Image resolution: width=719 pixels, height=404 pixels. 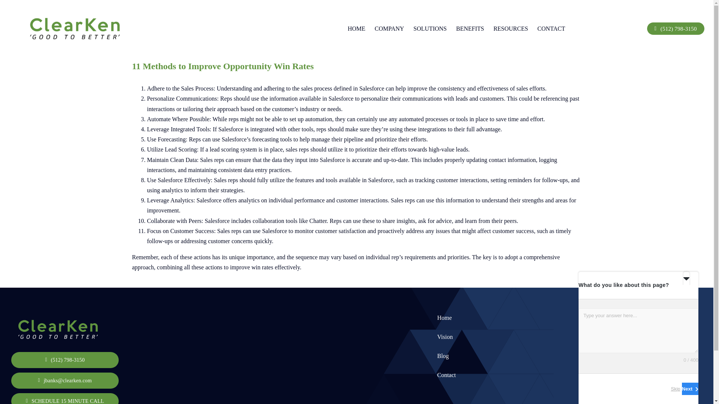 What do you see at coordinates (510, 28) in the screenshot?
I see `RESOURCES` at bounding box center [510, 28].